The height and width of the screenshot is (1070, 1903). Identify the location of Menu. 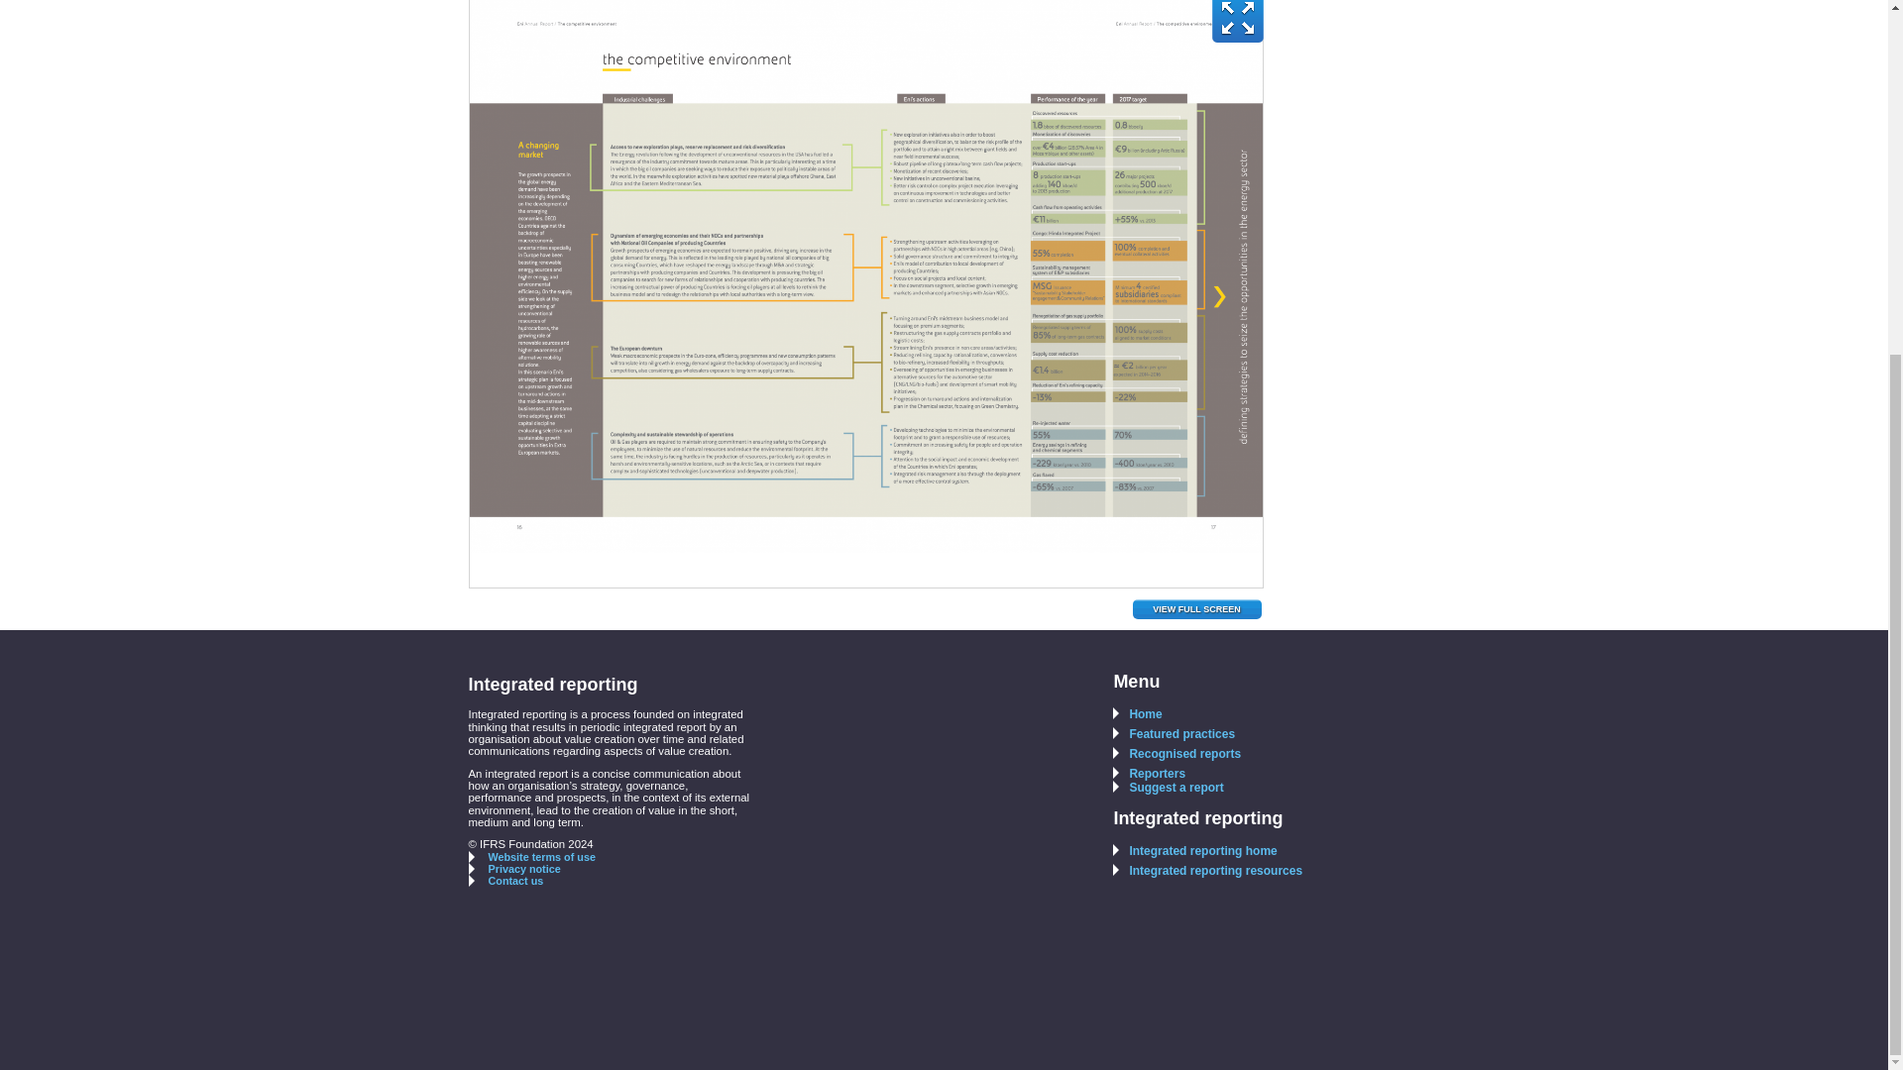
(1136, 682).